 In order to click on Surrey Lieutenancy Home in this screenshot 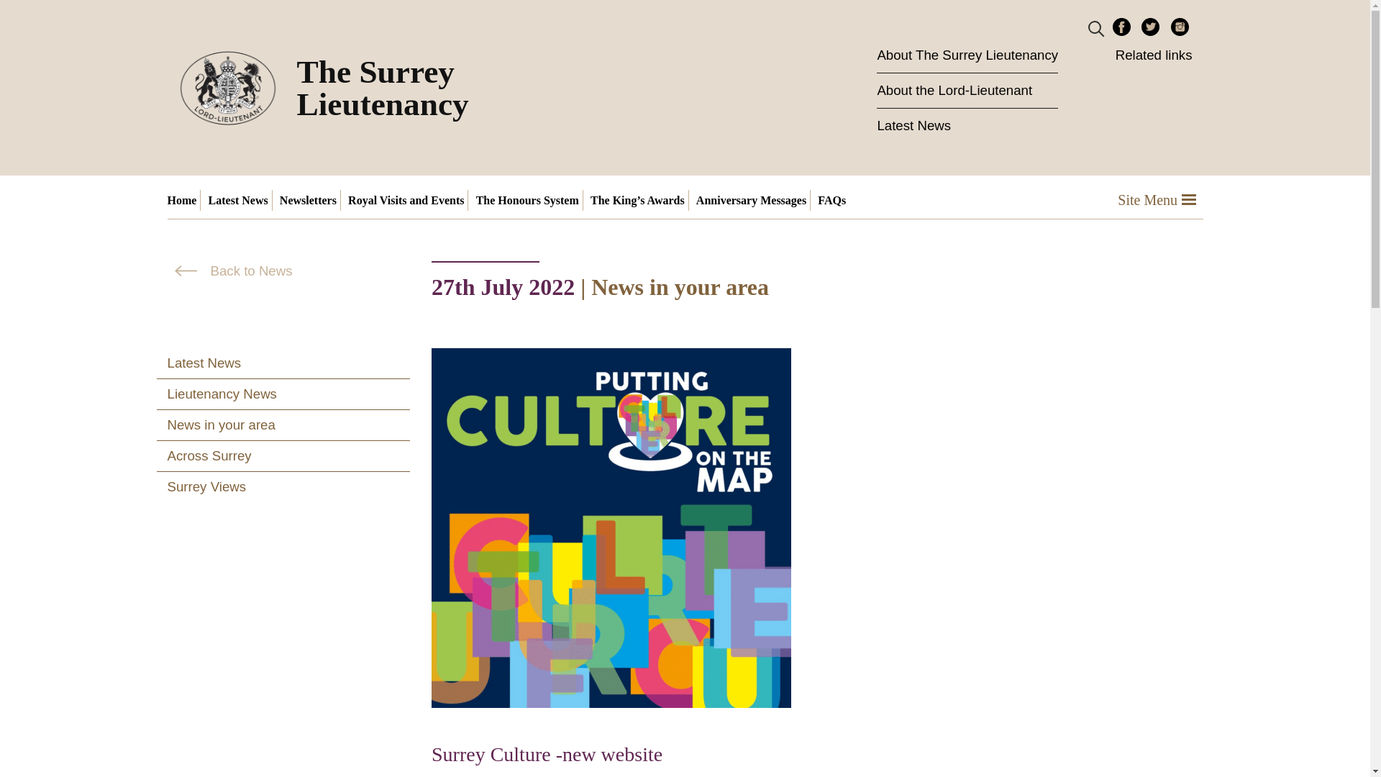, I will do `click(183, 200)`.